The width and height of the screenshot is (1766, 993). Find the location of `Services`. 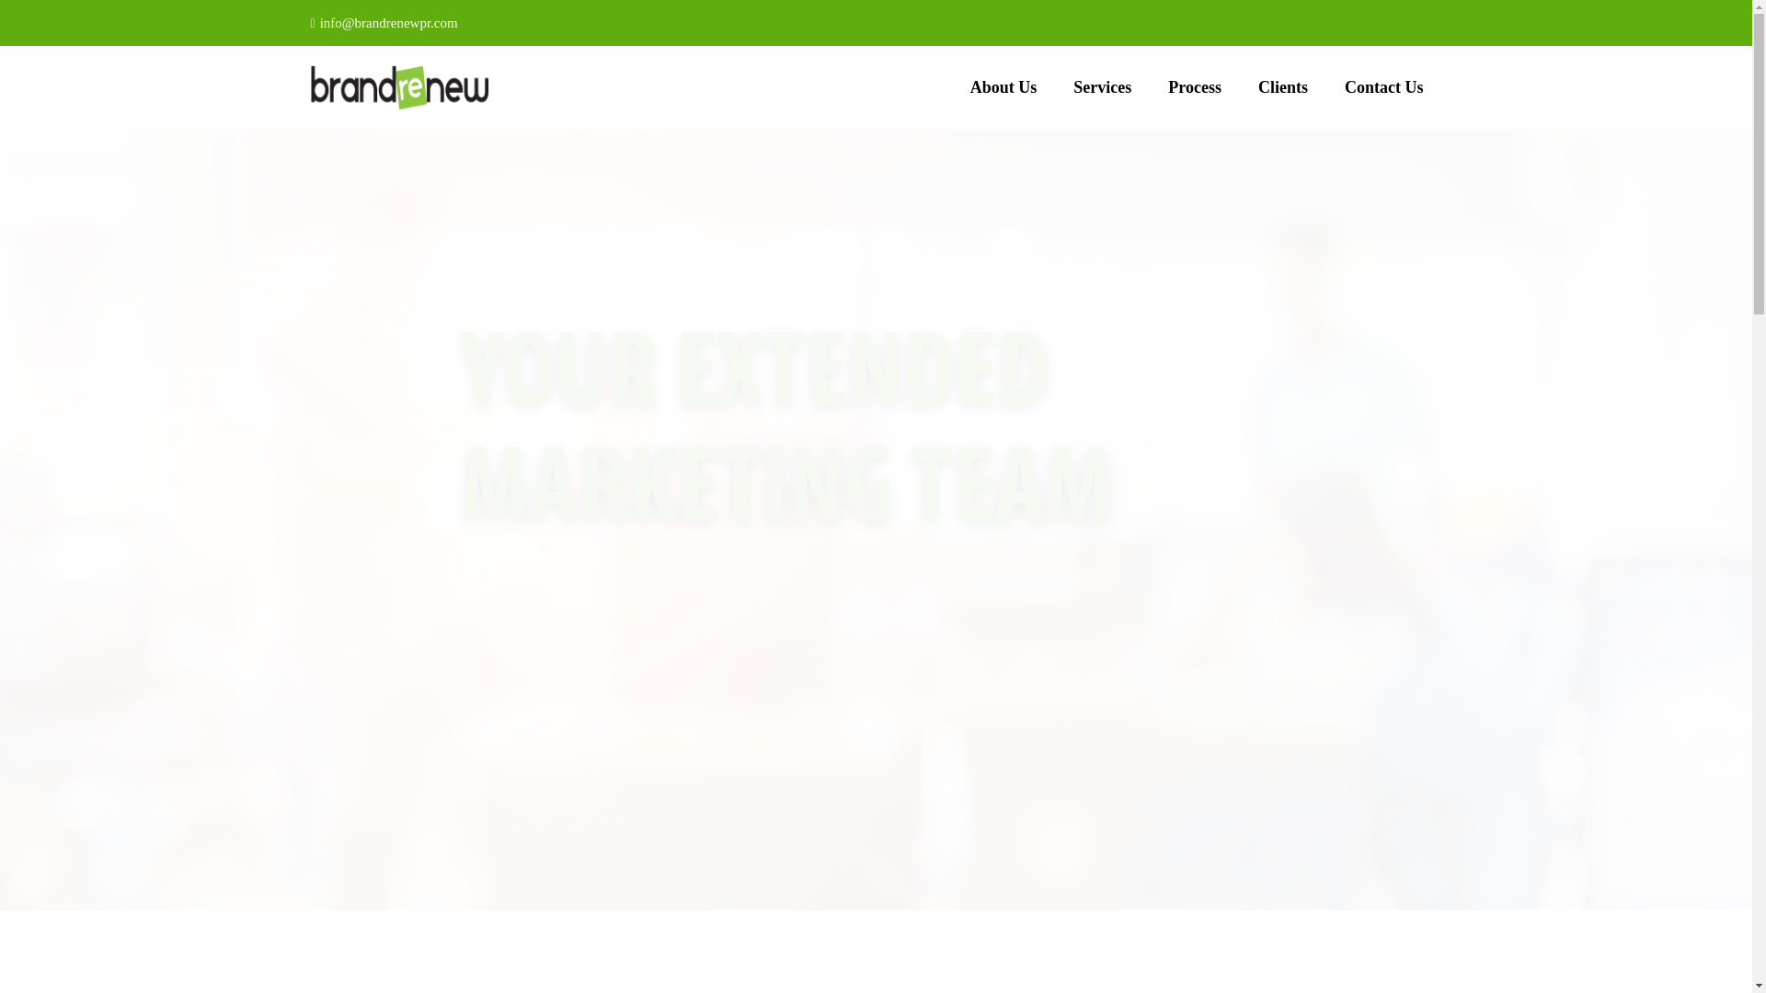

Services is located at coordinates (1102, 86).